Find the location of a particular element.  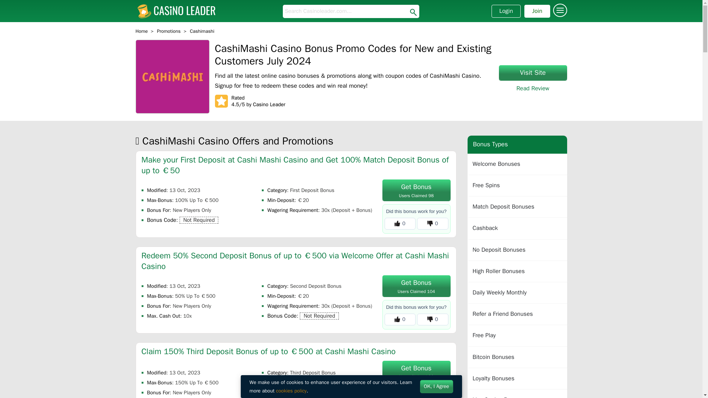

Home is located at coordinates (169, 31).